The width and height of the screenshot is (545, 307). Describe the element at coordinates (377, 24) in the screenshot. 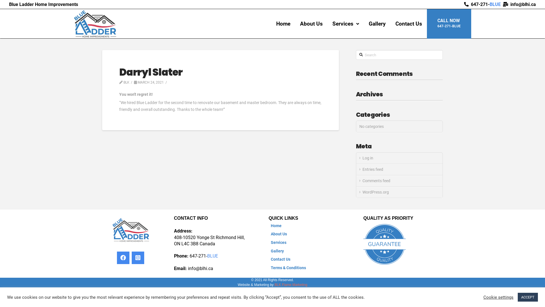

I see `Gallery` at that location.